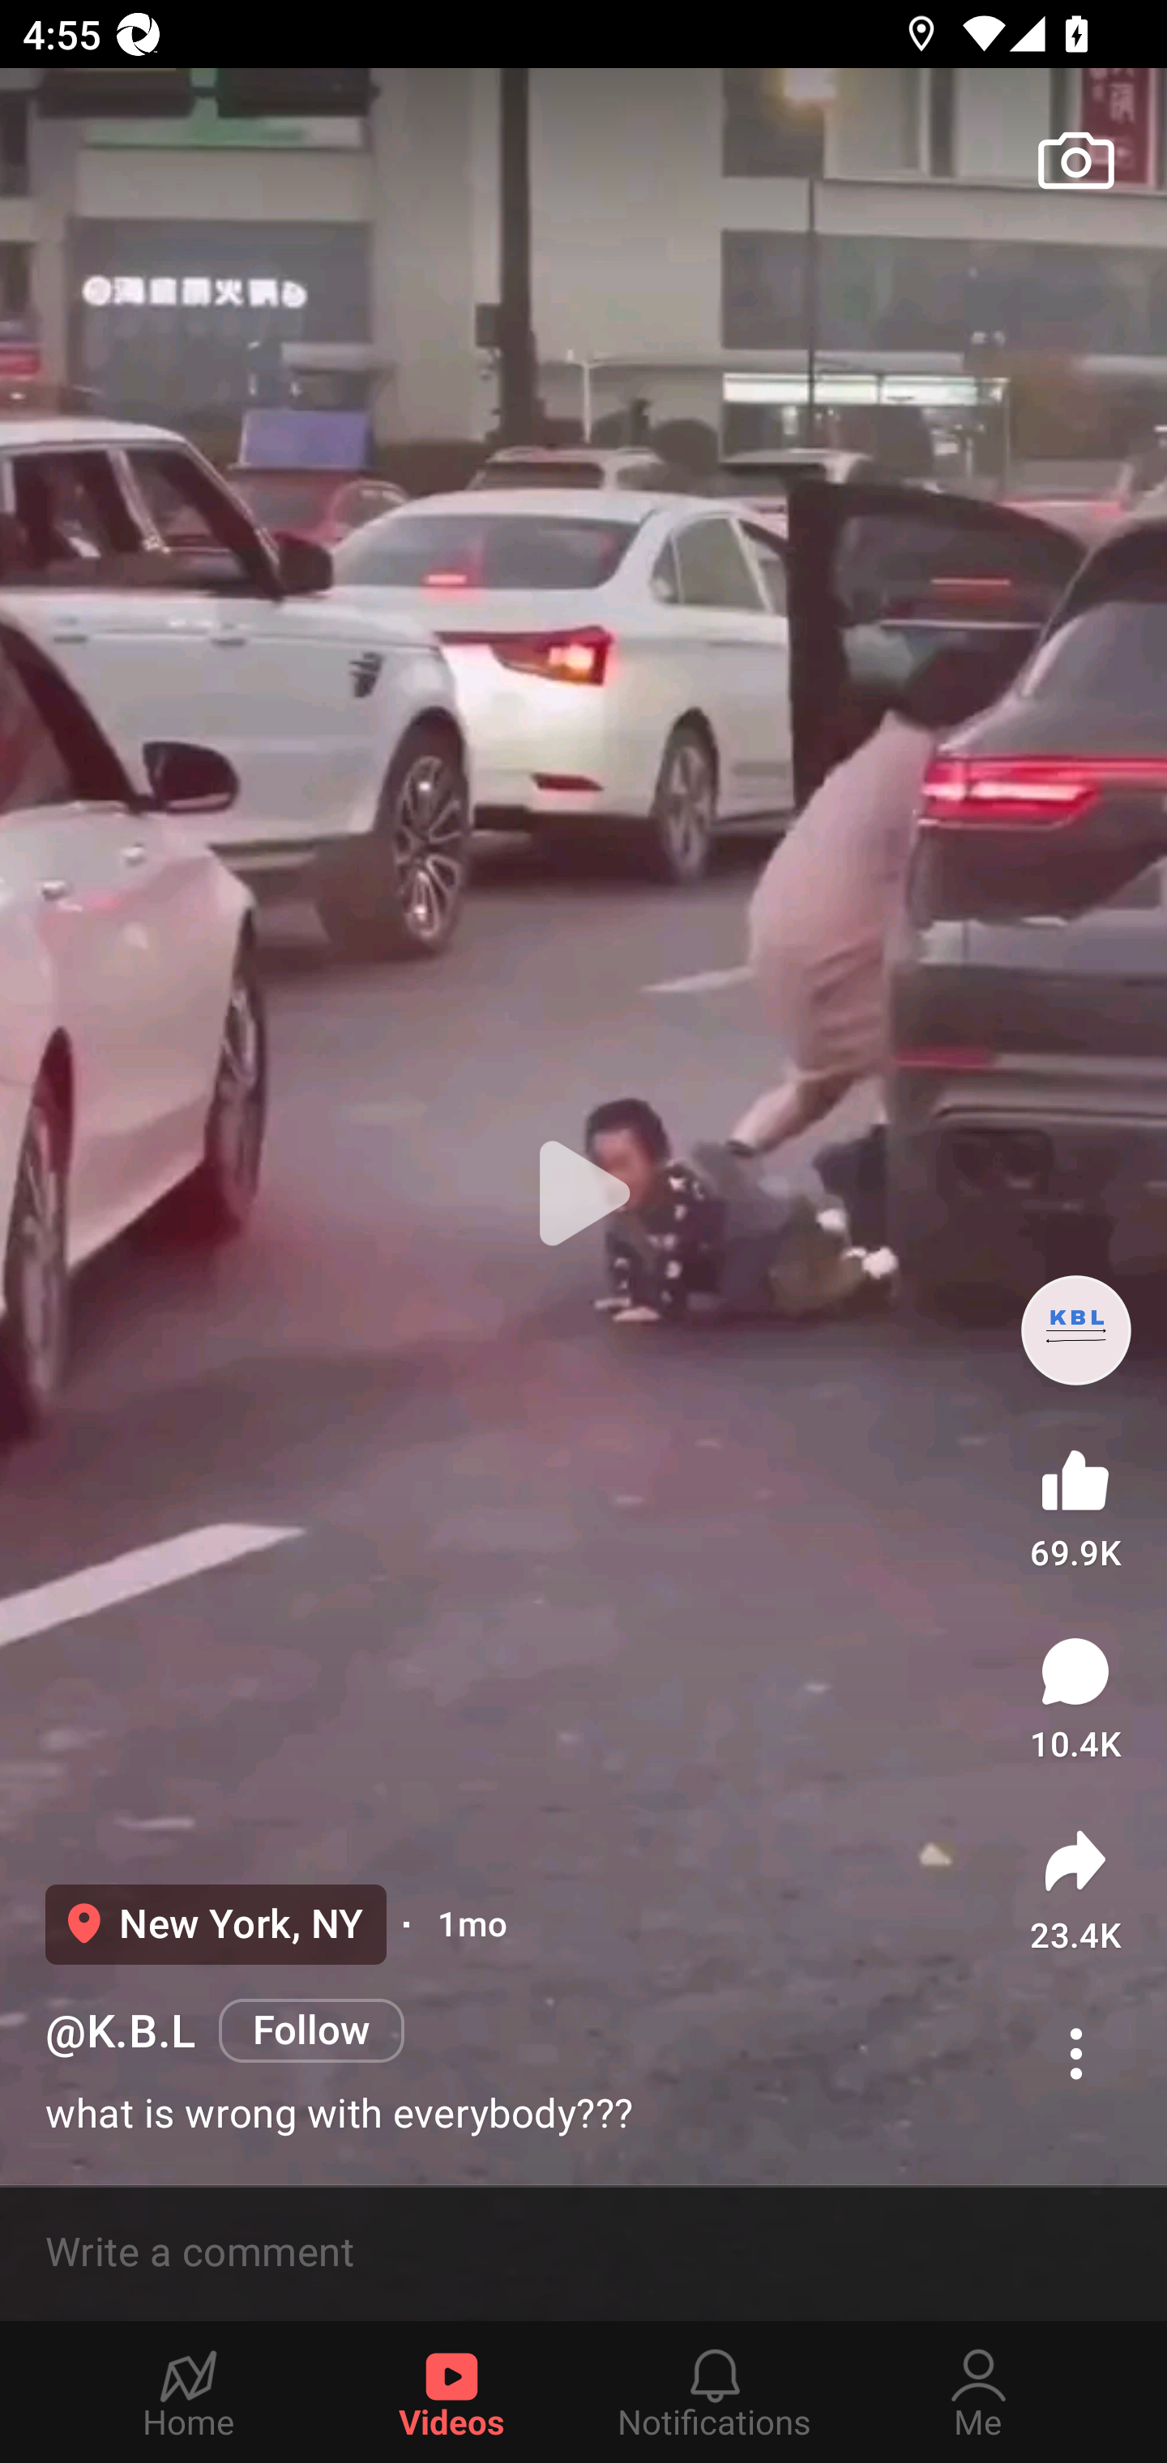  What do you see at coordinates (715, 2392) in the screenshot?
I see `Notifications` at bounding box center [715, 2392].